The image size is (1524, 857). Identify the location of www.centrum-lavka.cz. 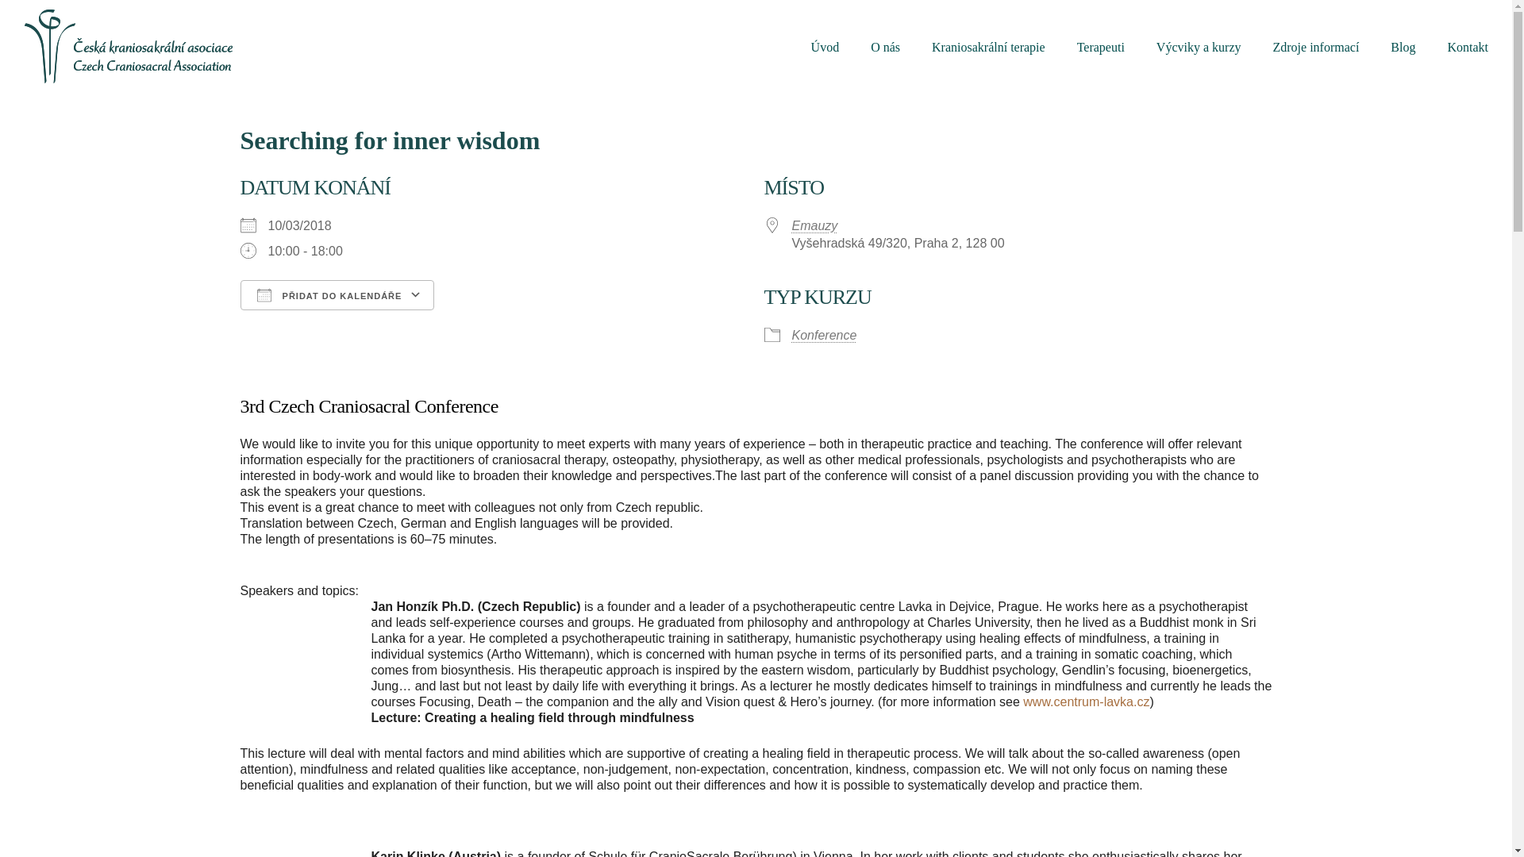
(1086, 701).